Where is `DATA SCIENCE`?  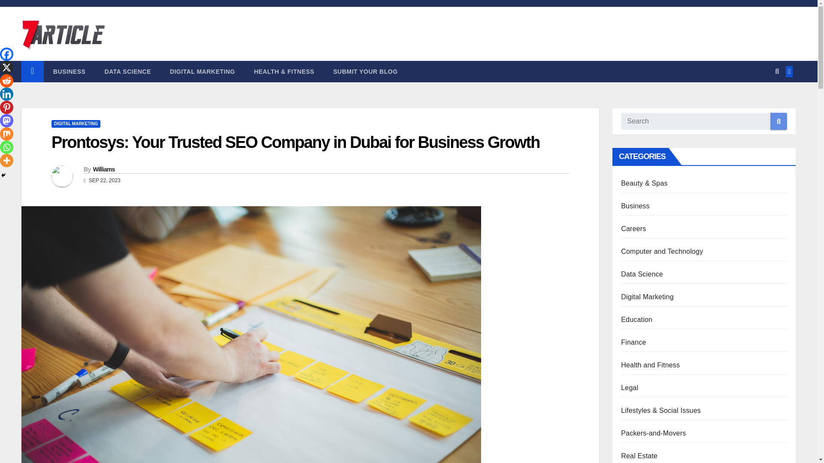
DATA SCIENCE is located at coordinates (127, 71).